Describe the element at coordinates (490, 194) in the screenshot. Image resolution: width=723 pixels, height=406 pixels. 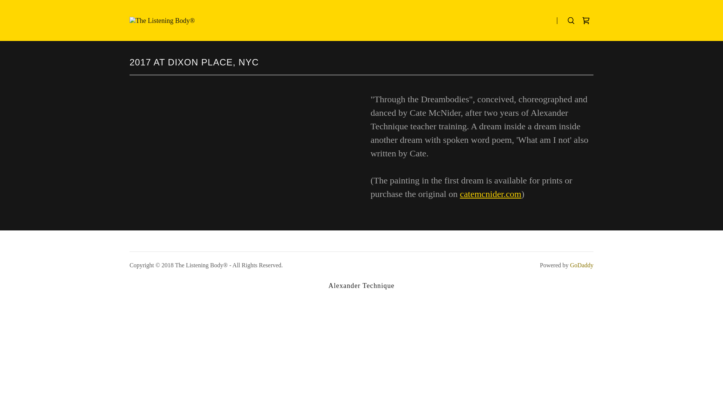
I see `catemcnider.com` at that location.